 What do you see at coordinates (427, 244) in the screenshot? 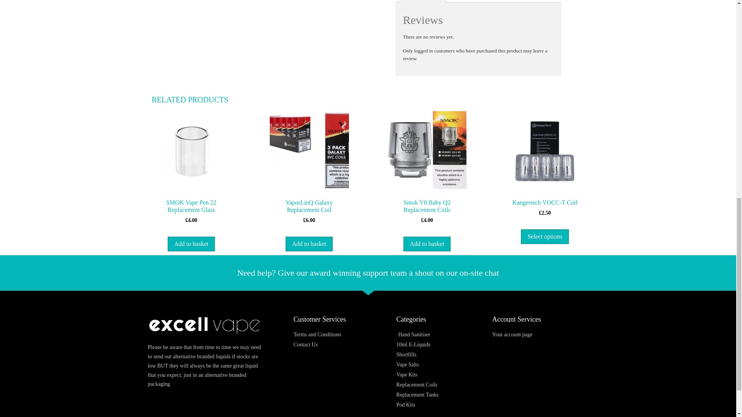
I see `Add to basket` at bounding box center [427, 244].